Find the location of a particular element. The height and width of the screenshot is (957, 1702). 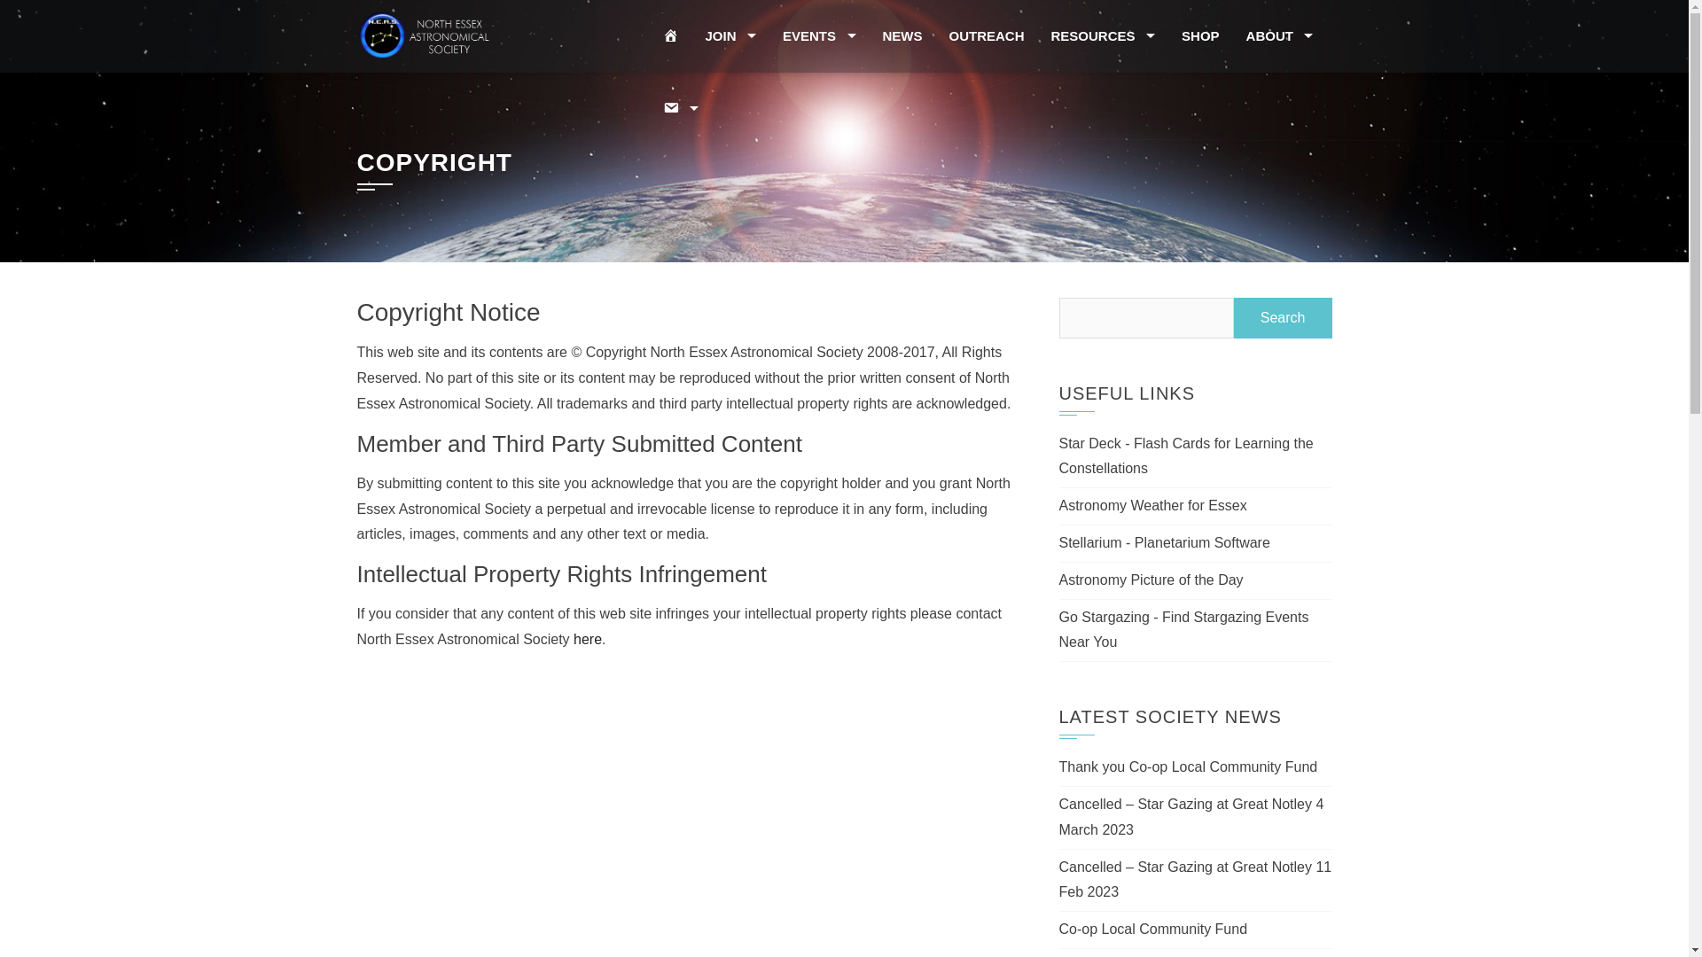

OUTREACH is located at coordinates (988, 36).